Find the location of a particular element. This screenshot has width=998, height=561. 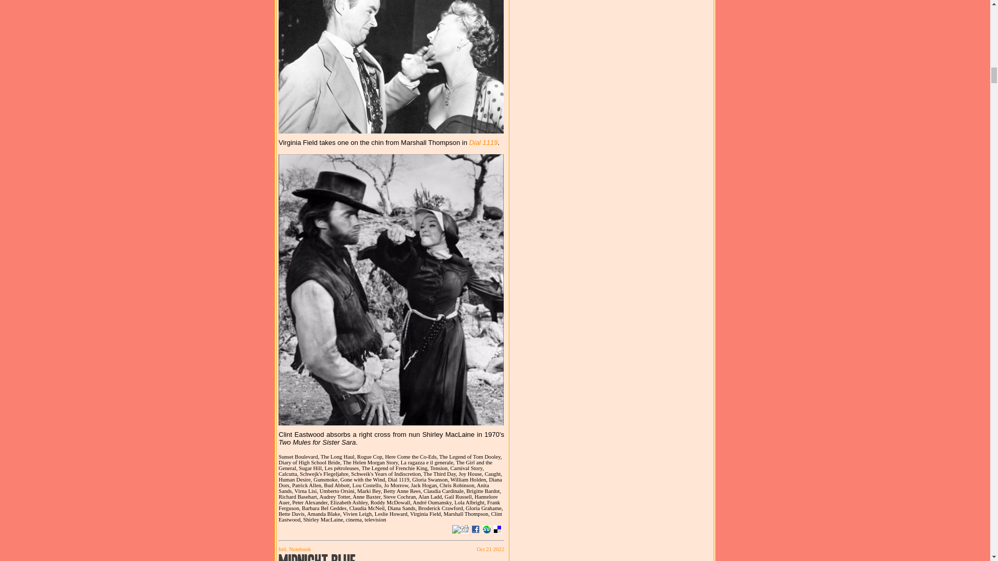

Diana Dors is located at coordinates (390, 482).